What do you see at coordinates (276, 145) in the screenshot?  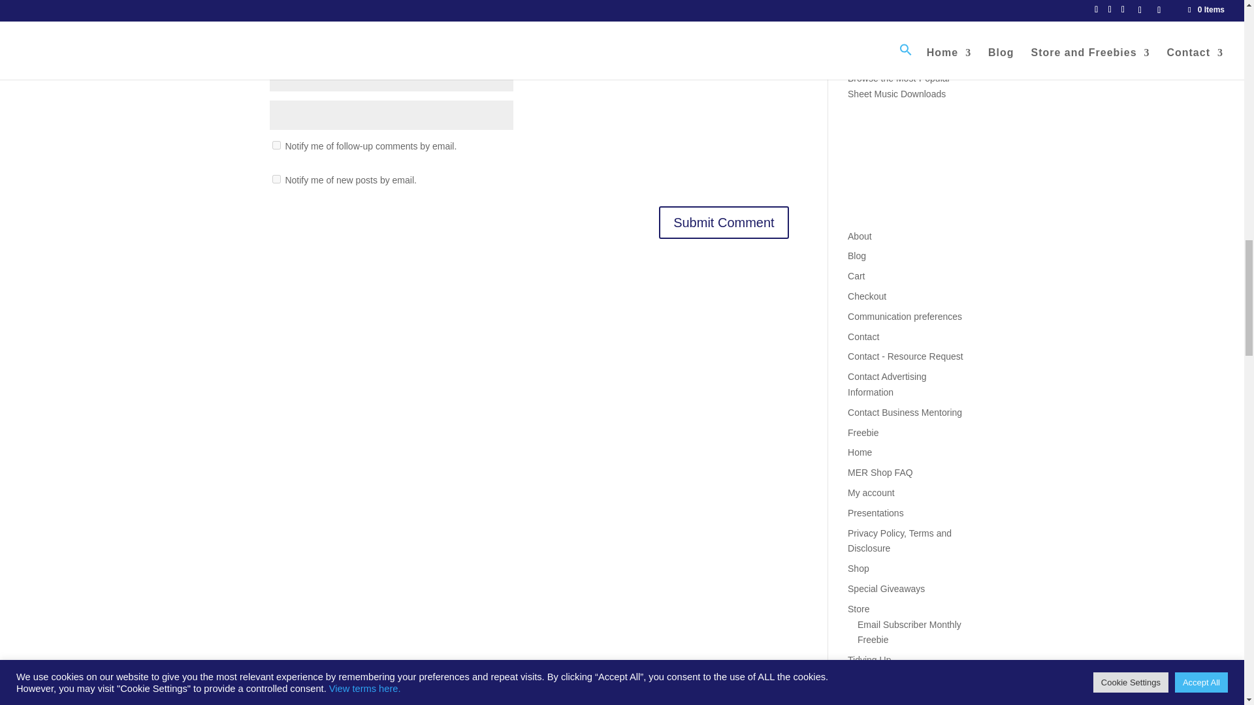 I see `subscribe` at bounding box center [276, 145].